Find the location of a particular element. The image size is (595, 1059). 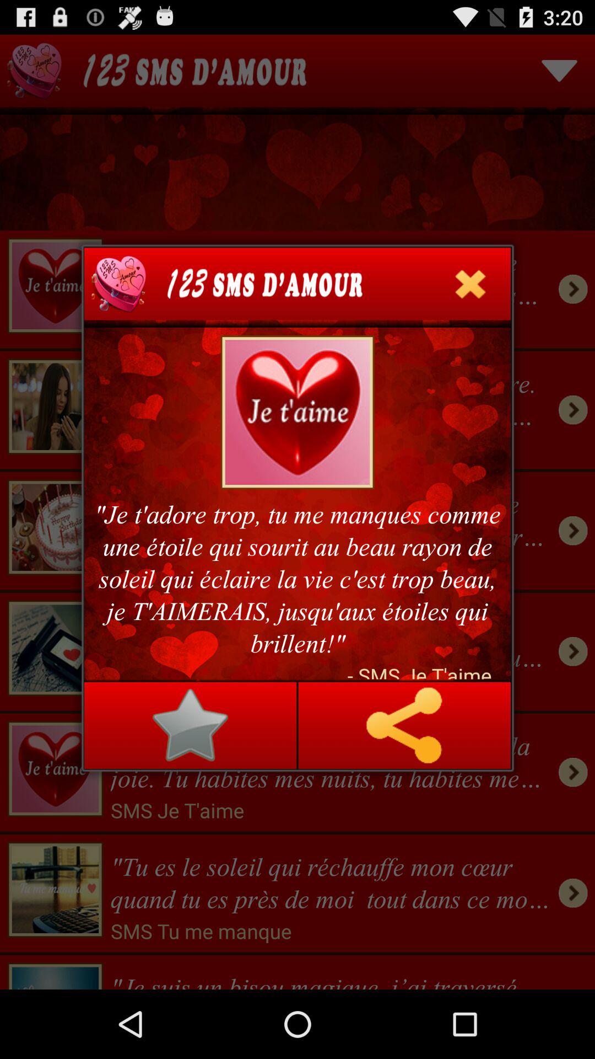

turn on the item at the top right corner is located at coordinates (470, 284).